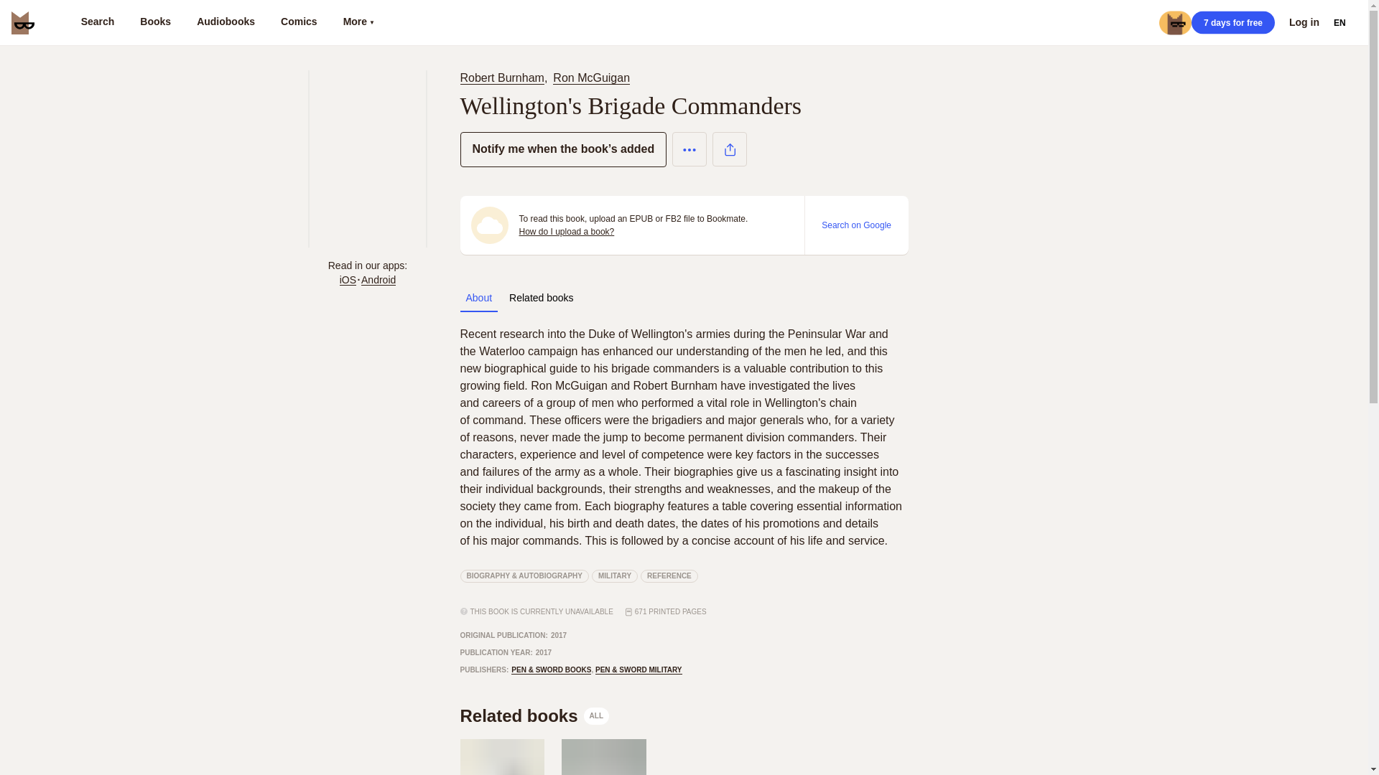 The width and height of the screenshot is (1379, 775). I want to click on About, so click(856, 225).